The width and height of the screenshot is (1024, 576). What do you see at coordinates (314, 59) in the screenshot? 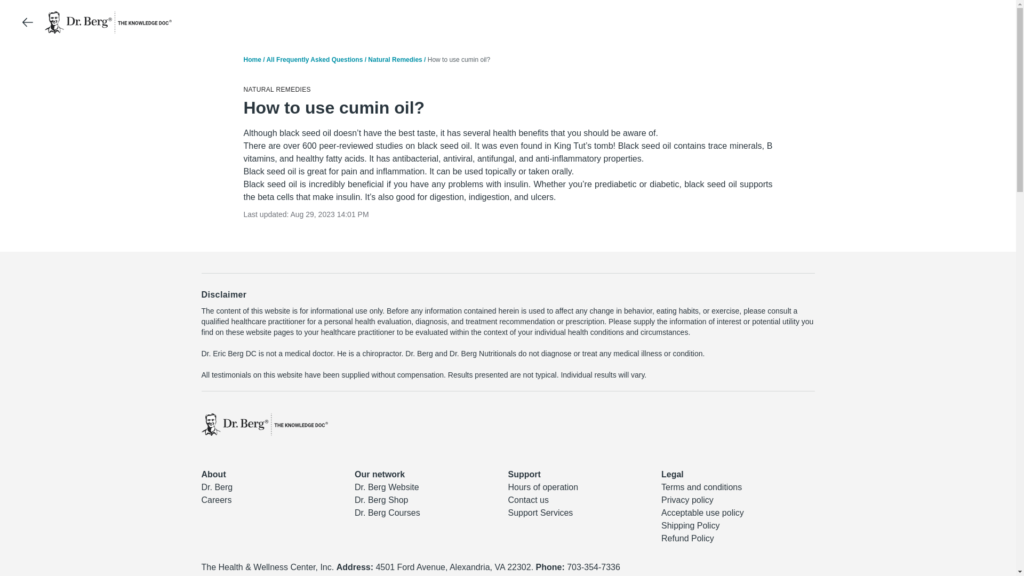
I see `All Frequently Asked Questions` at bounding box center [314, 59].